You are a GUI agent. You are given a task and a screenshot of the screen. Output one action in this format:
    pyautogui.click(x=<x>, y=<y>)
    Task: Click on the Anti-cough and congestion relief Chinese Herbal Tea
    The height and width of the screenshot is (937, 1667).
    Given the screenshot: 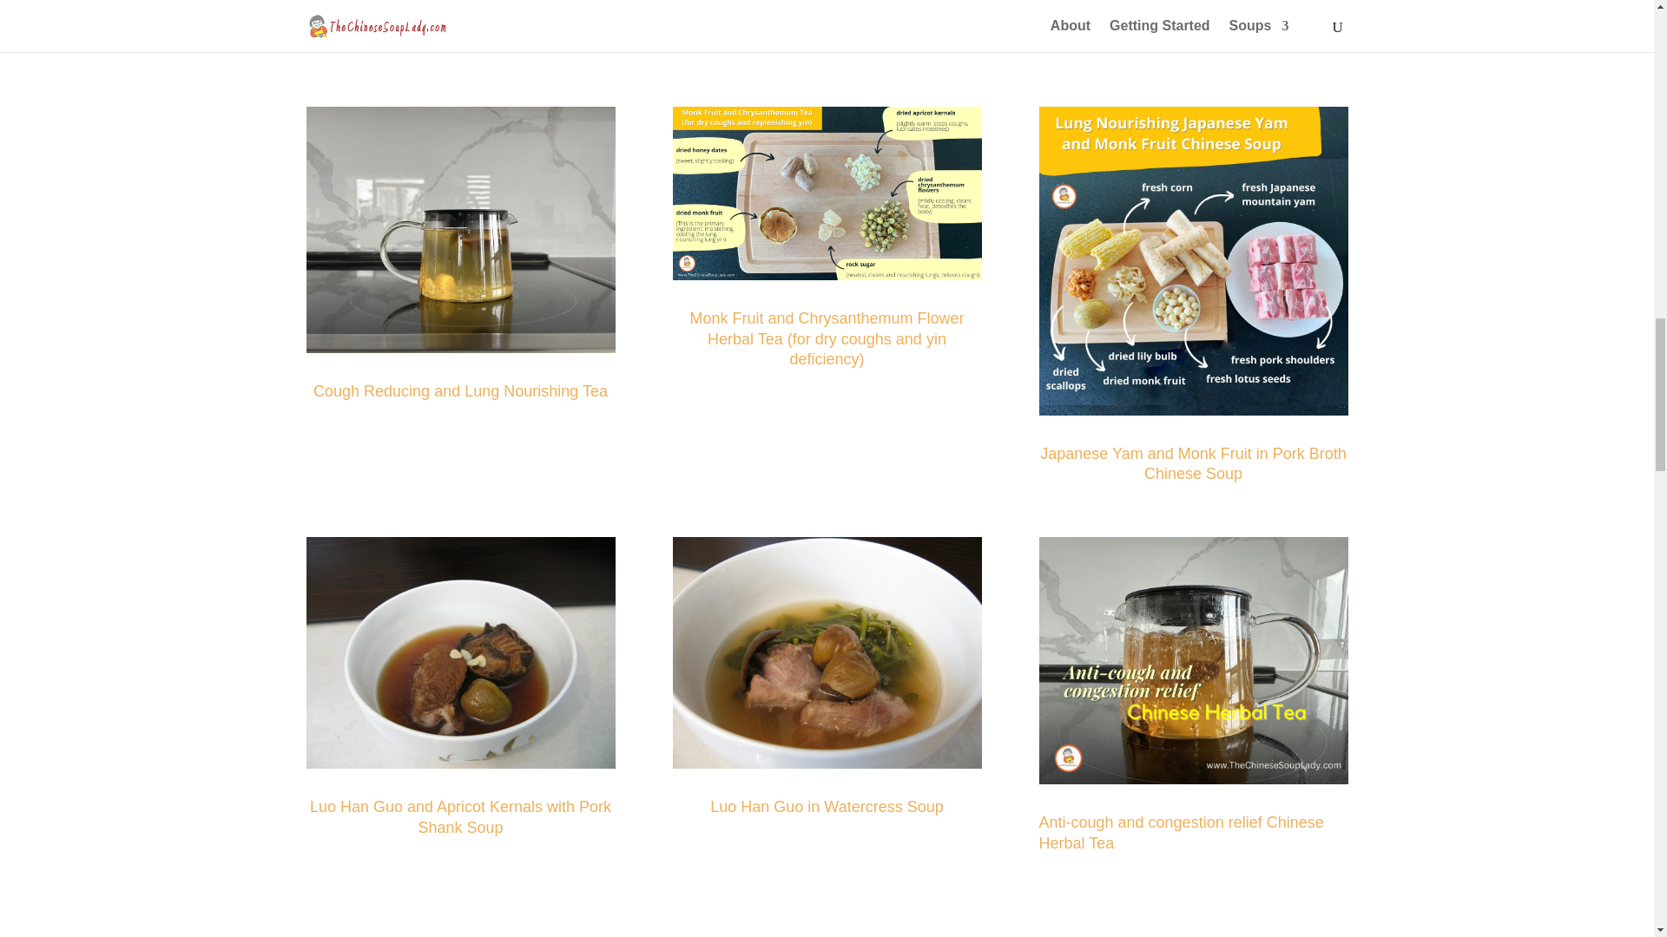 What is the action you would take?
    pyautogui.click(x=1181, y=833)
    